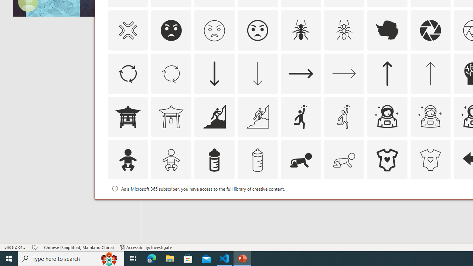  Describe the element at coordinates (344, 73) in the screenshot. I see `AutomationID: Icons_ArrowRight_M` at that location.